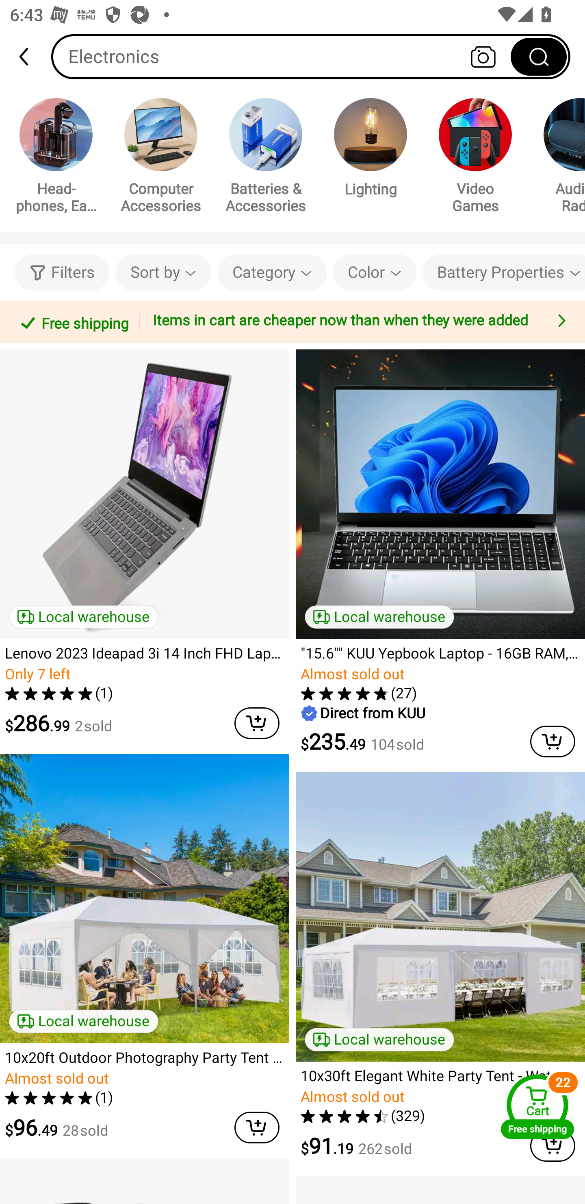 This screenshot has width=585, height=1204. Describe the element at coordinates (257, 1128) in the screenshot. I see `cart delete` at that location.